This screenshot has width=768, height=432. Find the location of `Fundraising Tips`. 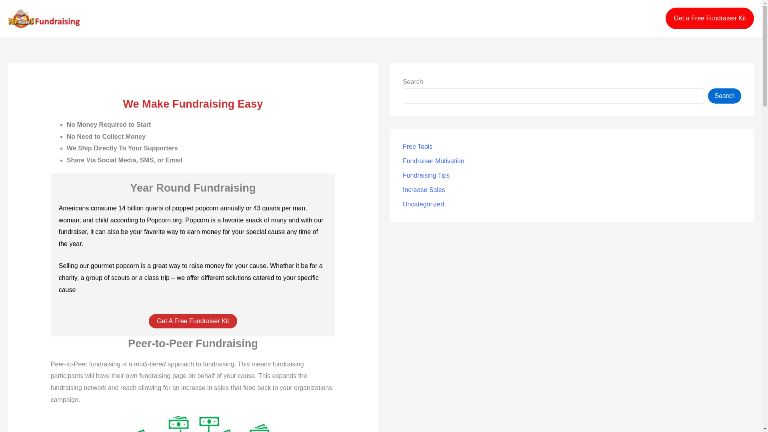

Fundraising Tips is located at coordinates (426, 175).